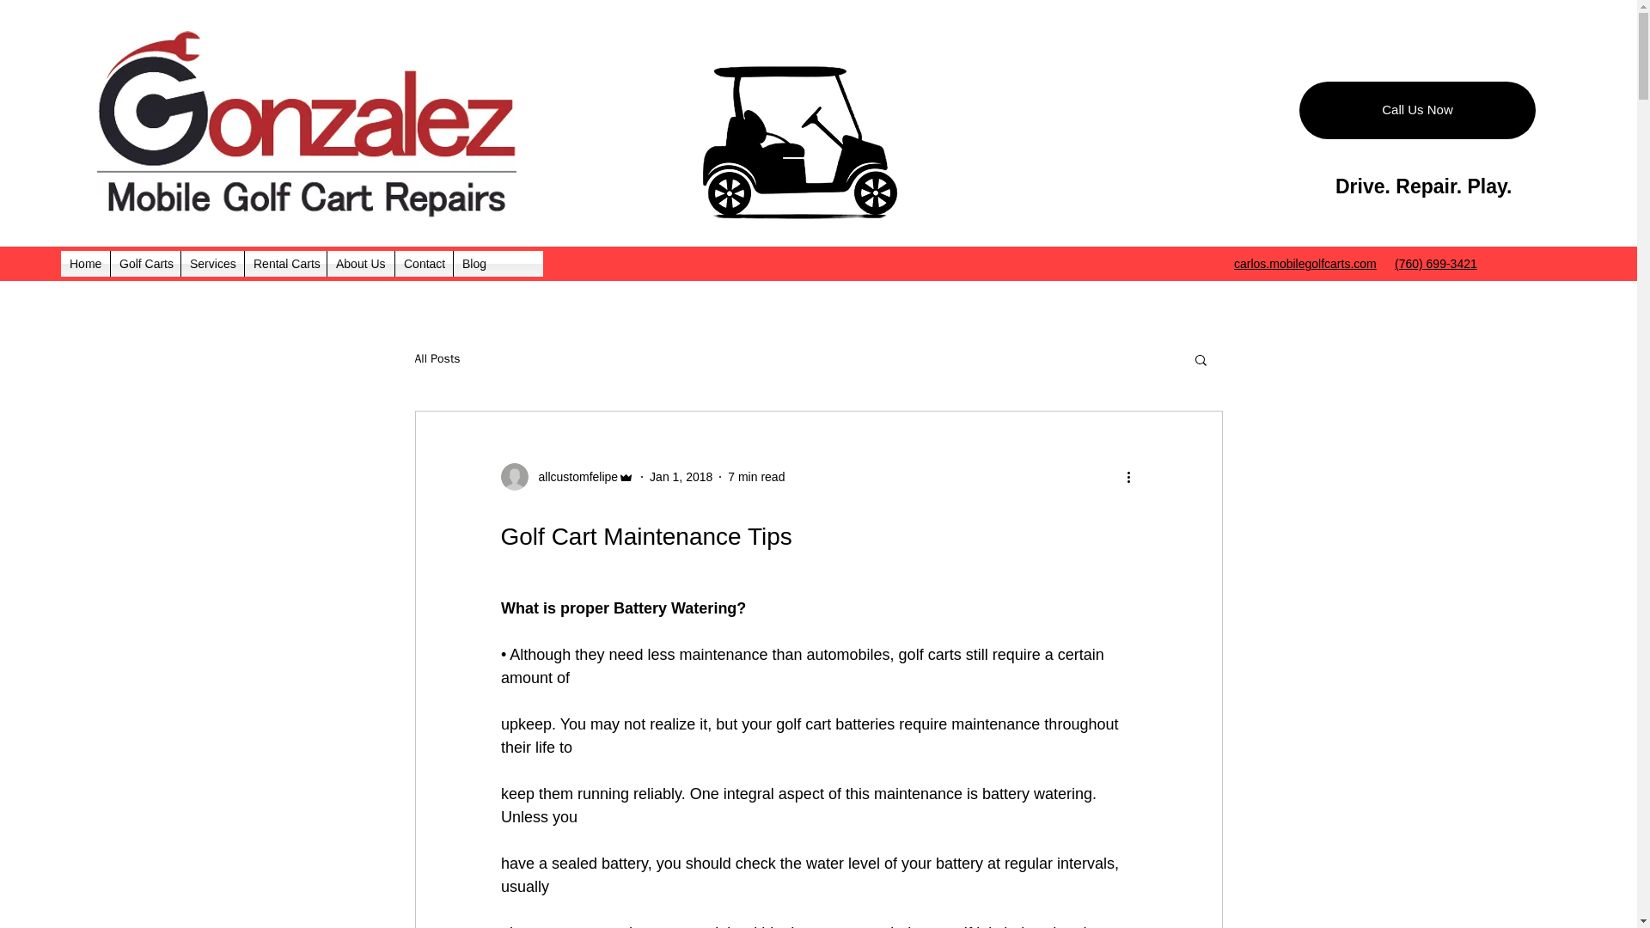 This screenshot has width=1650, height=928. I want to click on allcustomfelipe, so click(572, 477).